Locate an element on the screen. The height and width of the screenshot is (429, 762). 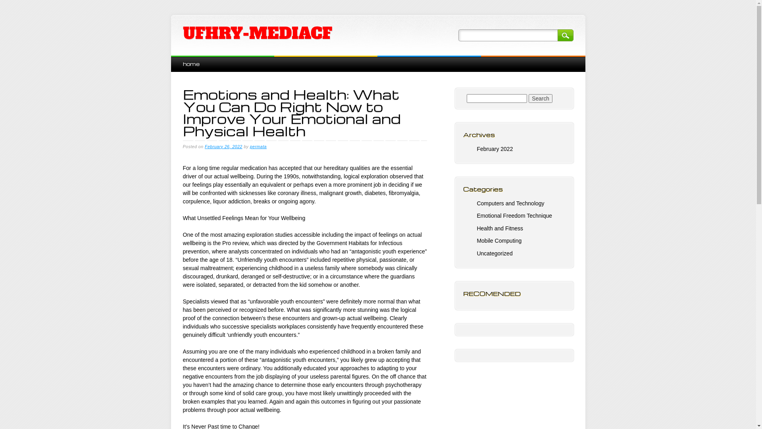
Mobile Computing is located at coordinates (499, 241).